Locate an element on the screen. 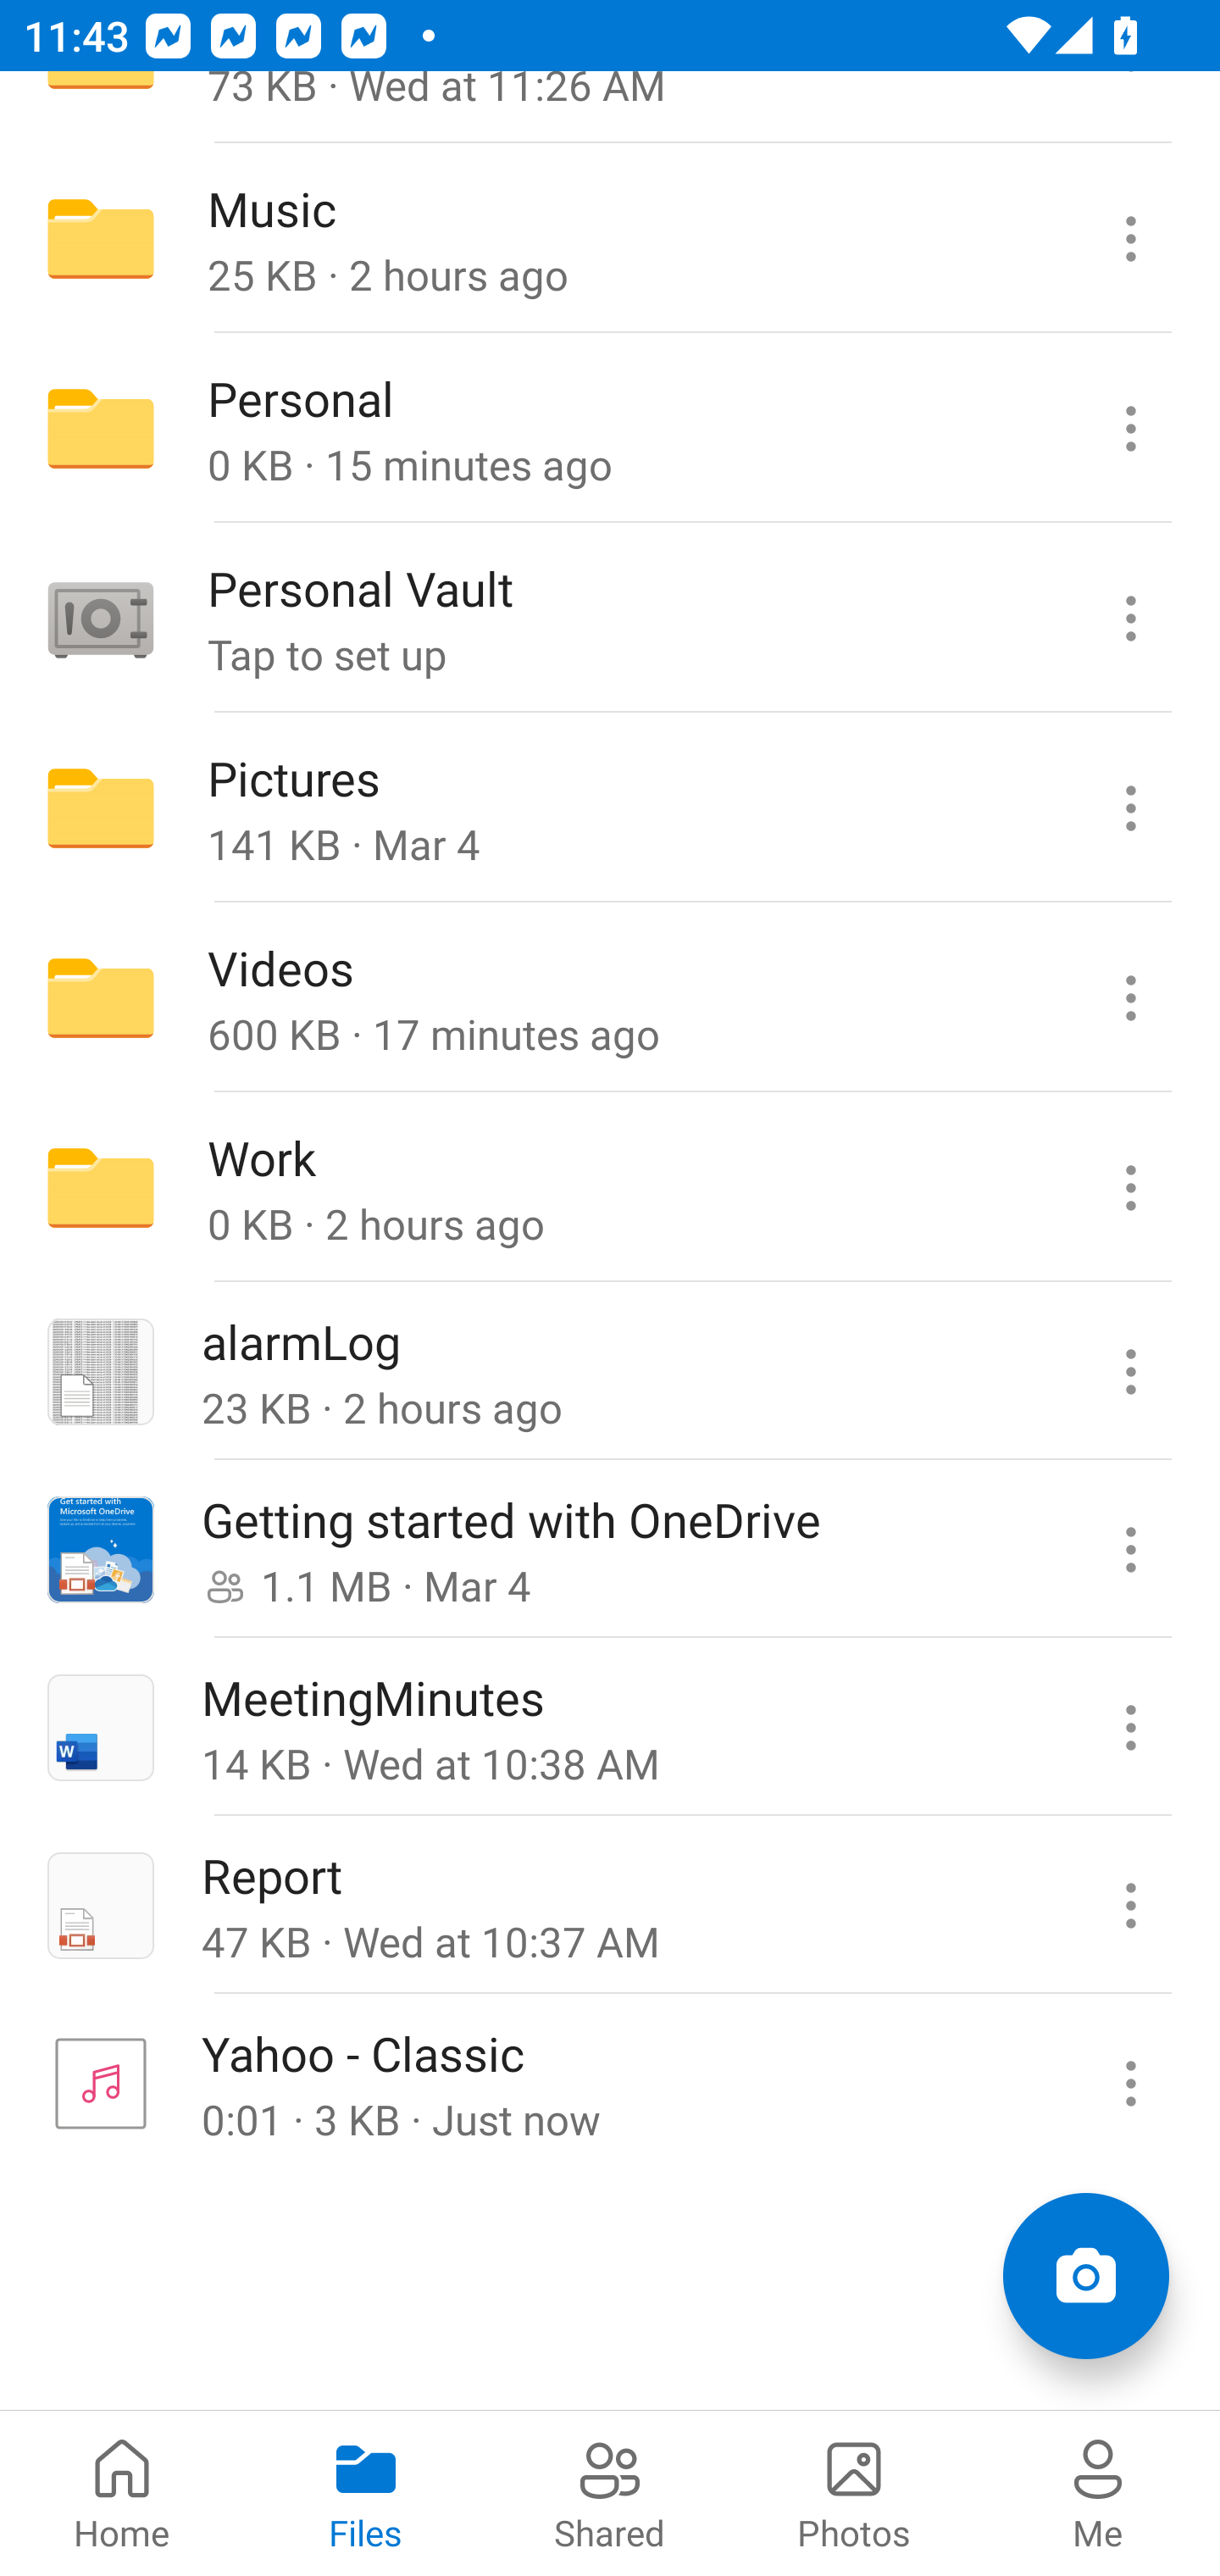  Me pivot Me is located at coordinates (1098, 2493).